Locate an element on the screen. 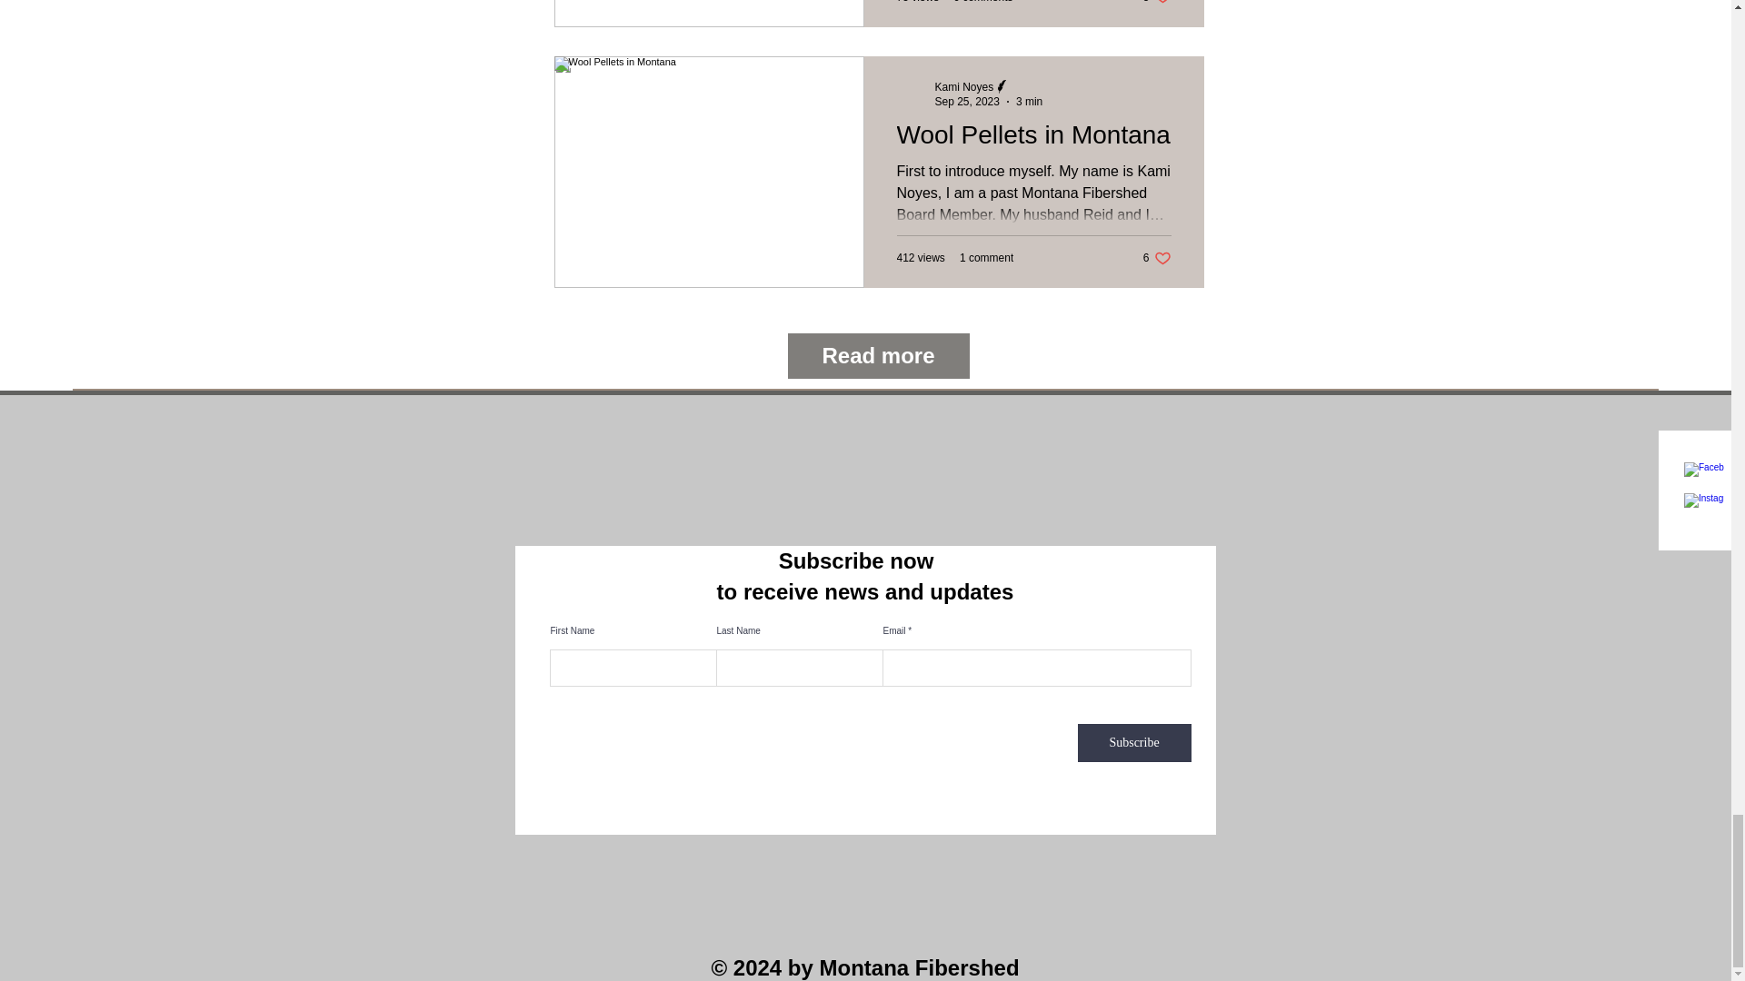  Read more is located at coordinates (877, 356).